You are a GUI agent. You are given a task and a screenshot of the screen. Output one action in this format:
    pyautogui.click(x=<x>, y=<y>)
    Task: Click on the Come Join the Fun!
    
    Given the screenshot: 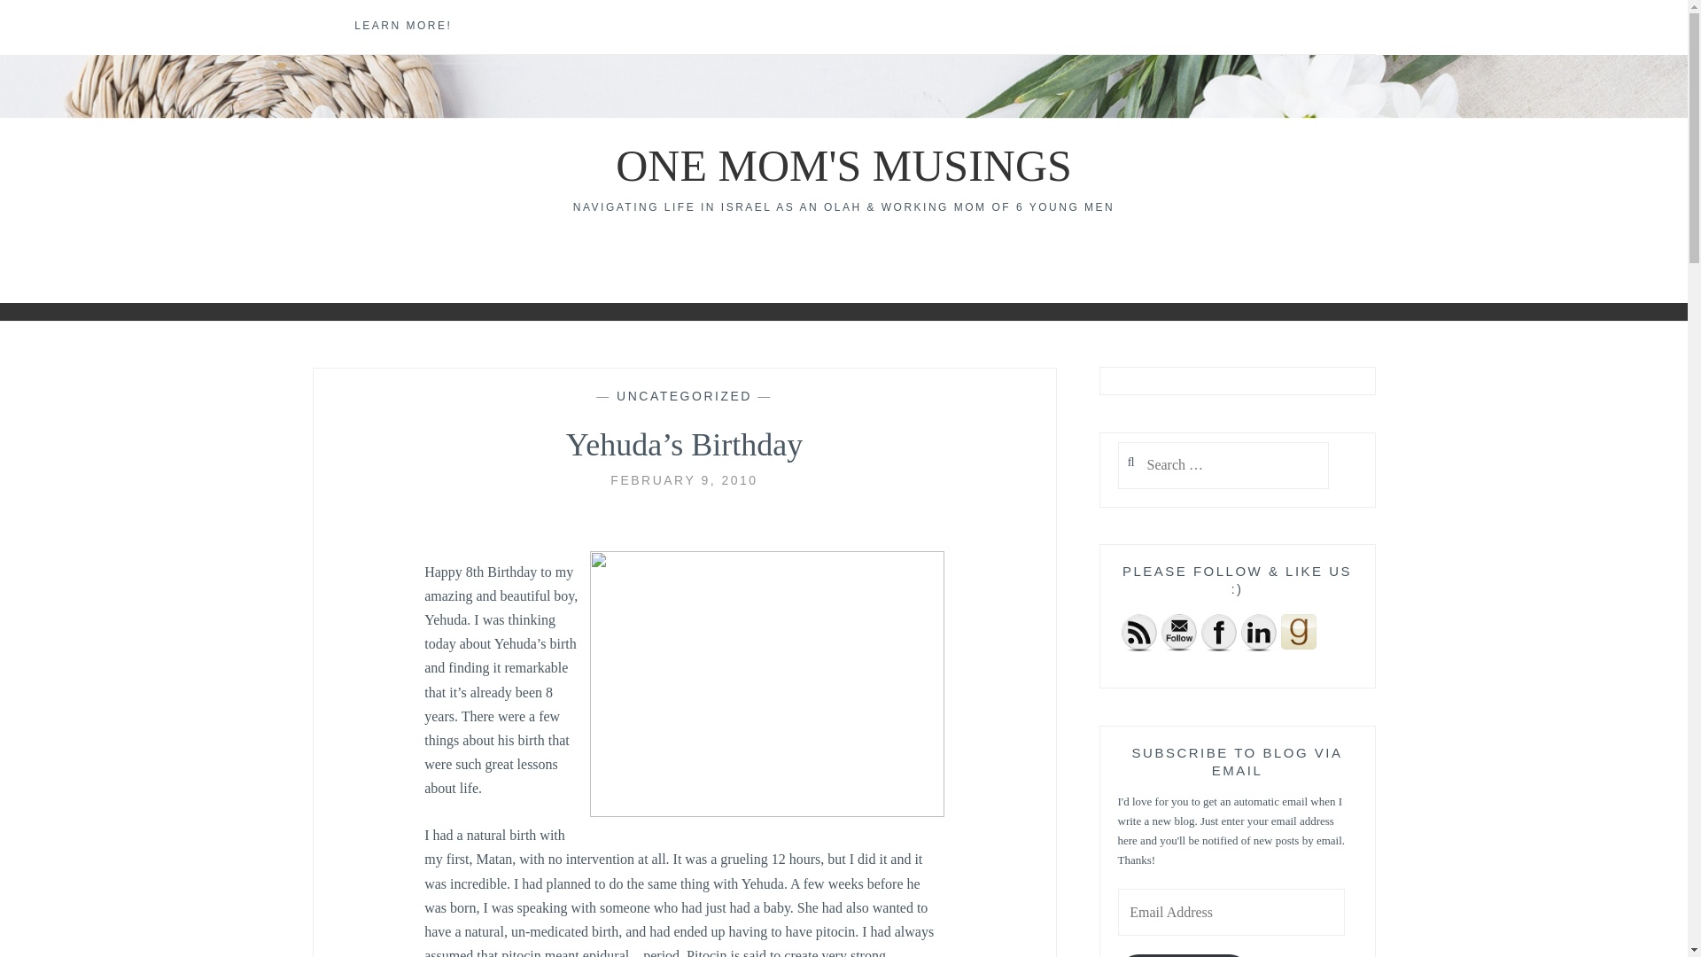 What is the action you would take?
    pyautogui.click(x=1177, y=633)
    